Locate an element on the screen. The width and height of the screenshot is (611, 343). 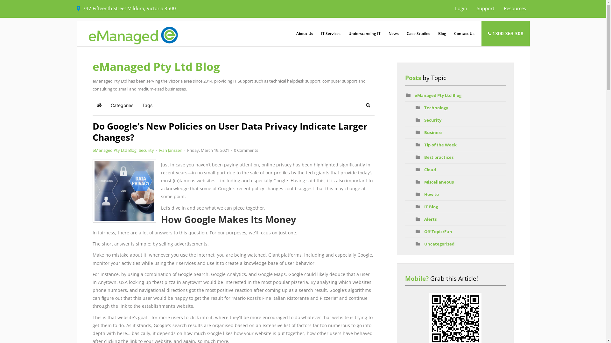
Home is located at coordinates (99, 105).